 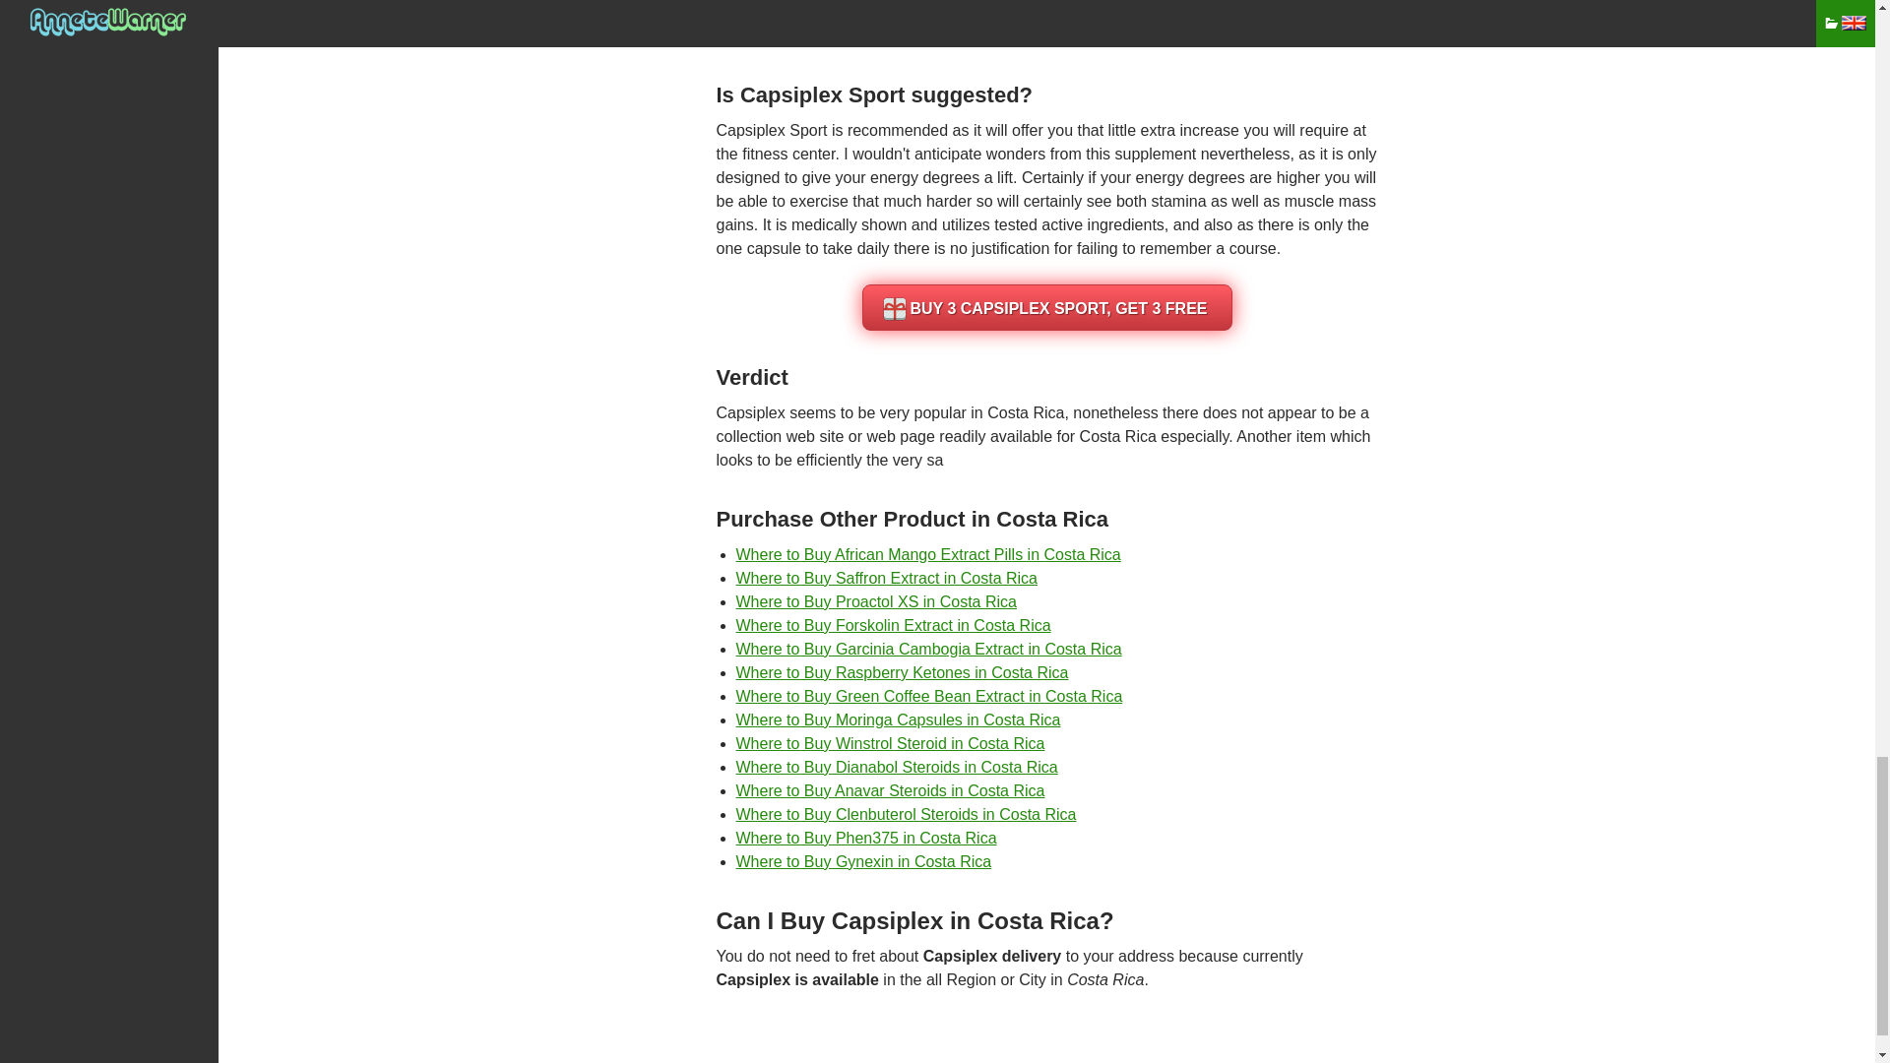 I want to click on Where to Buy African Mango Extract Pills in Costa Rica, so click(x=928, y=555).